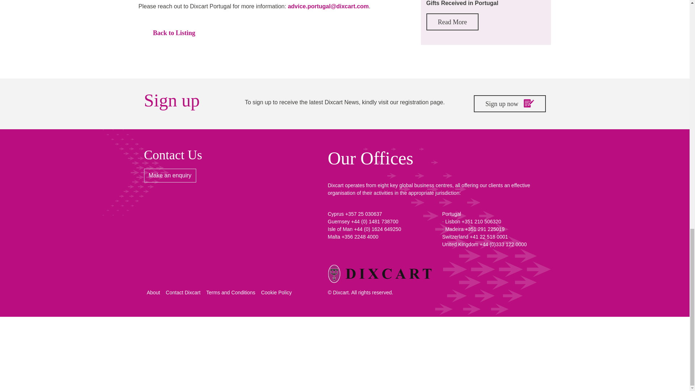 The height and width of the screenshot is (391, 695). What do you see at coordinates (153, 293) in the screenshot?
I see `About` at bounding box center [153, 293].